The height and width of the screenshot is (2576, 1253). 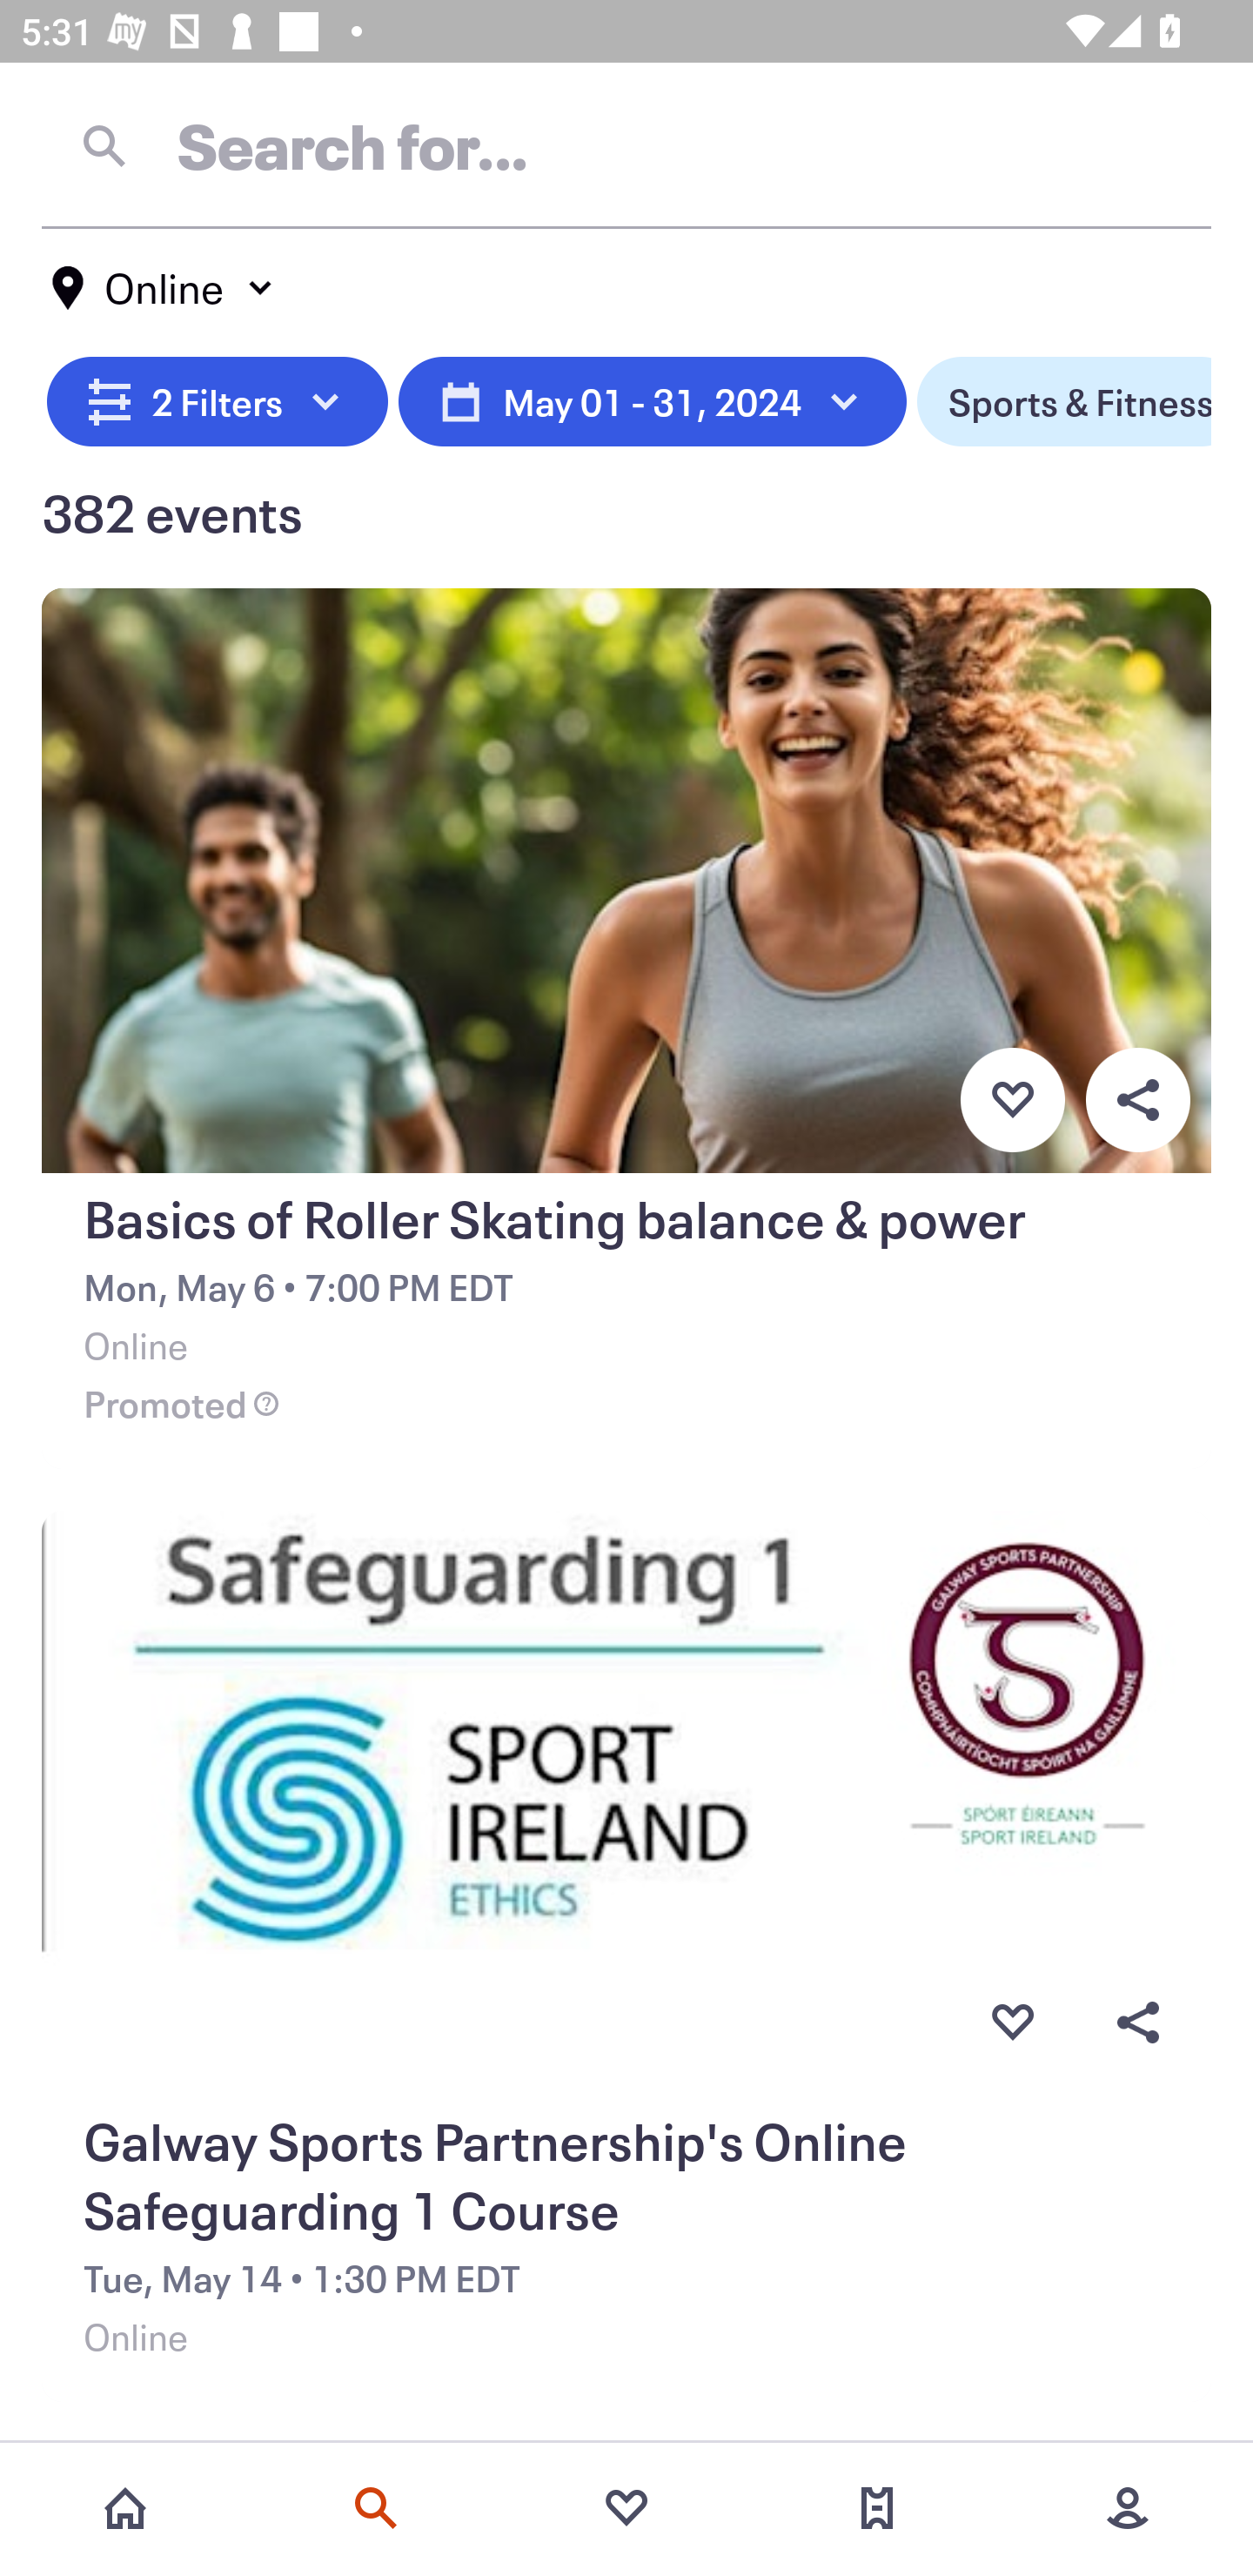 I want to click on Search events, so click(x=376, y=2508).